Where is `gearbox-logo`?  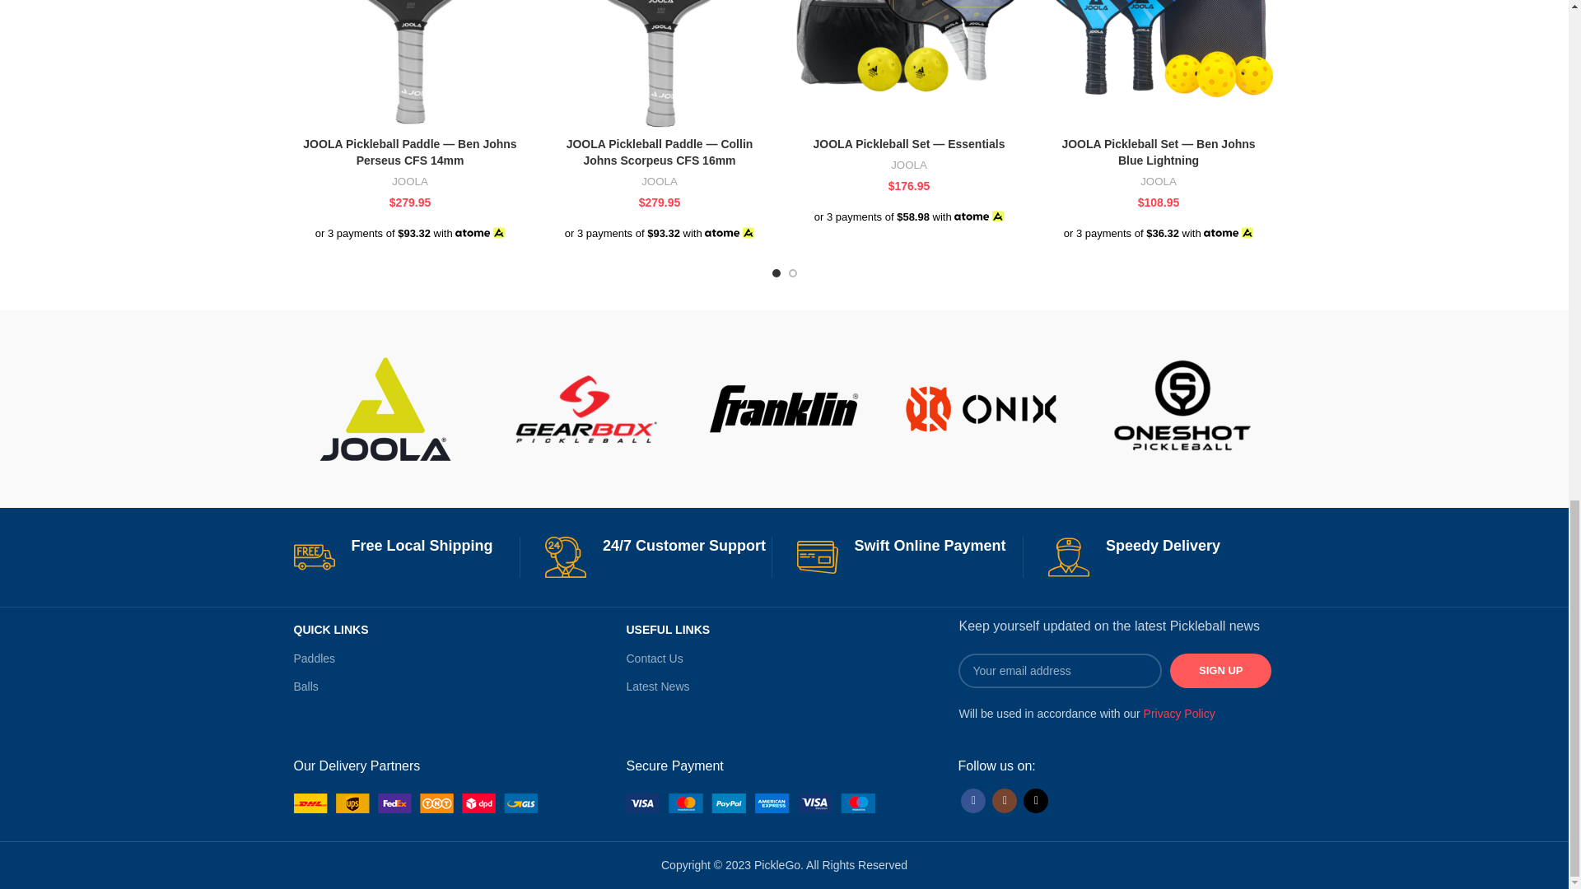 gearbox-logo is located at coordinates (585, 409).